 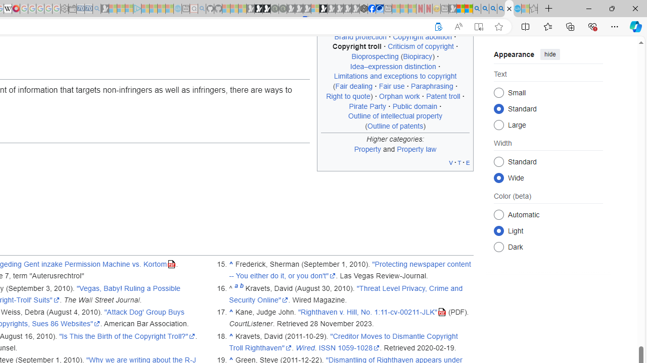 What do you see at coordinates (452, 9) in the screenshot?
I see `MSN - Sleeping` at bounding box center [452, 9].